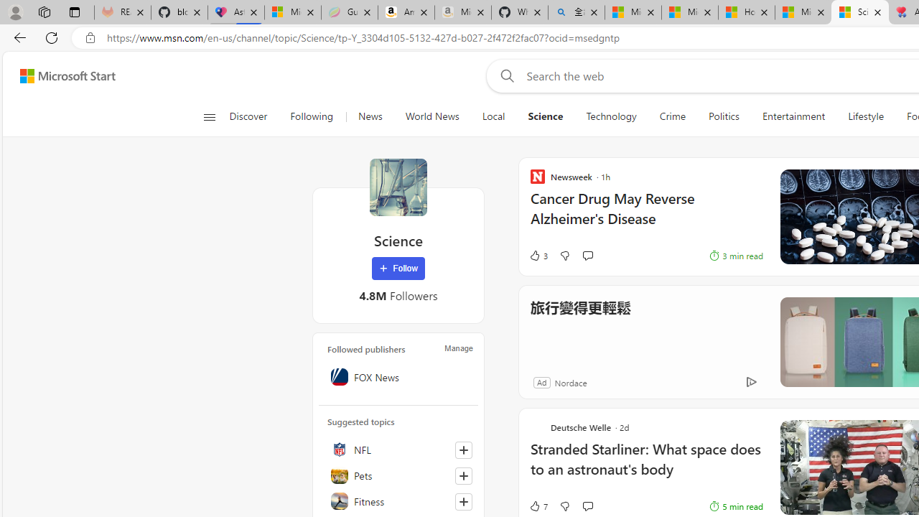 The image size is (919, 517). Describe the element at coordinates (866, 116) in the screenshot. I see `Lifestyle` at that location.